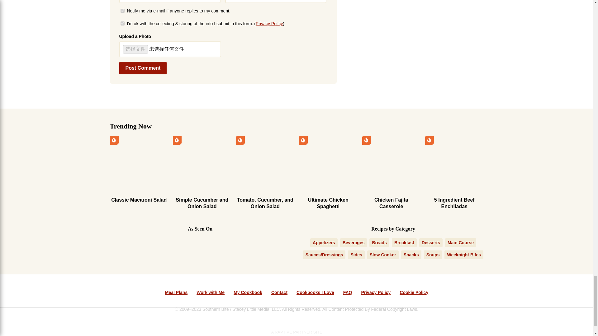  What do you see at coordinates (269, 24) in the screenshot?
I see `Privacy Policy` at bounding box center [269, 24].